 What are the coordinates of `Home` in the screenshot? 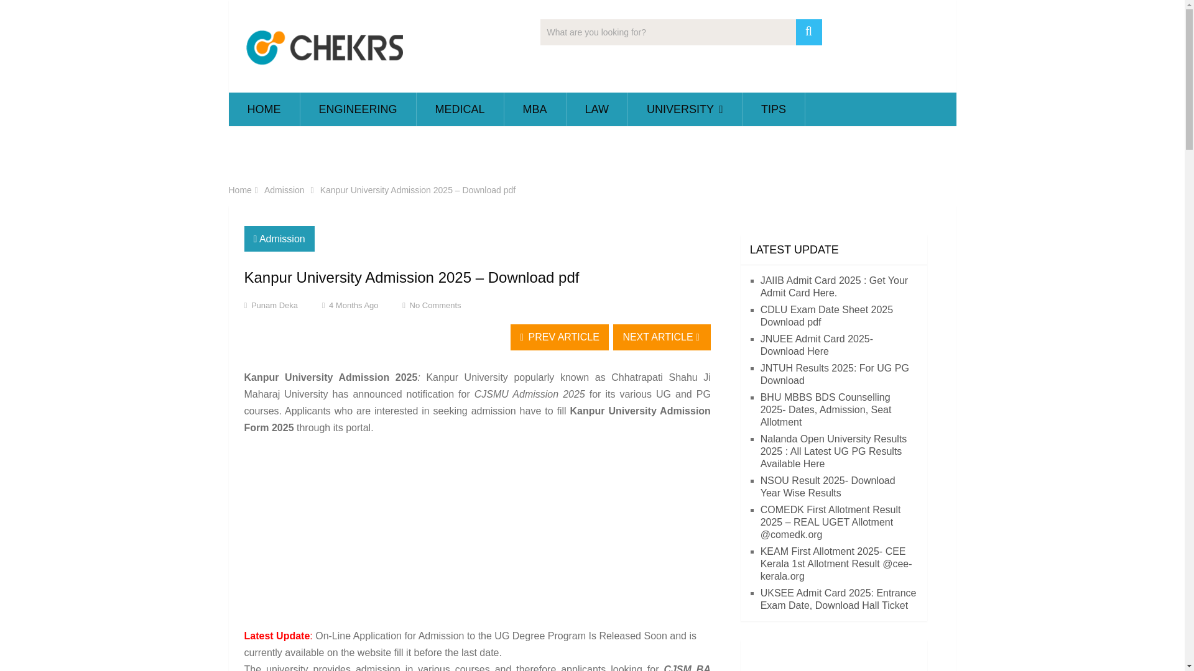 It's located at (240, 190).